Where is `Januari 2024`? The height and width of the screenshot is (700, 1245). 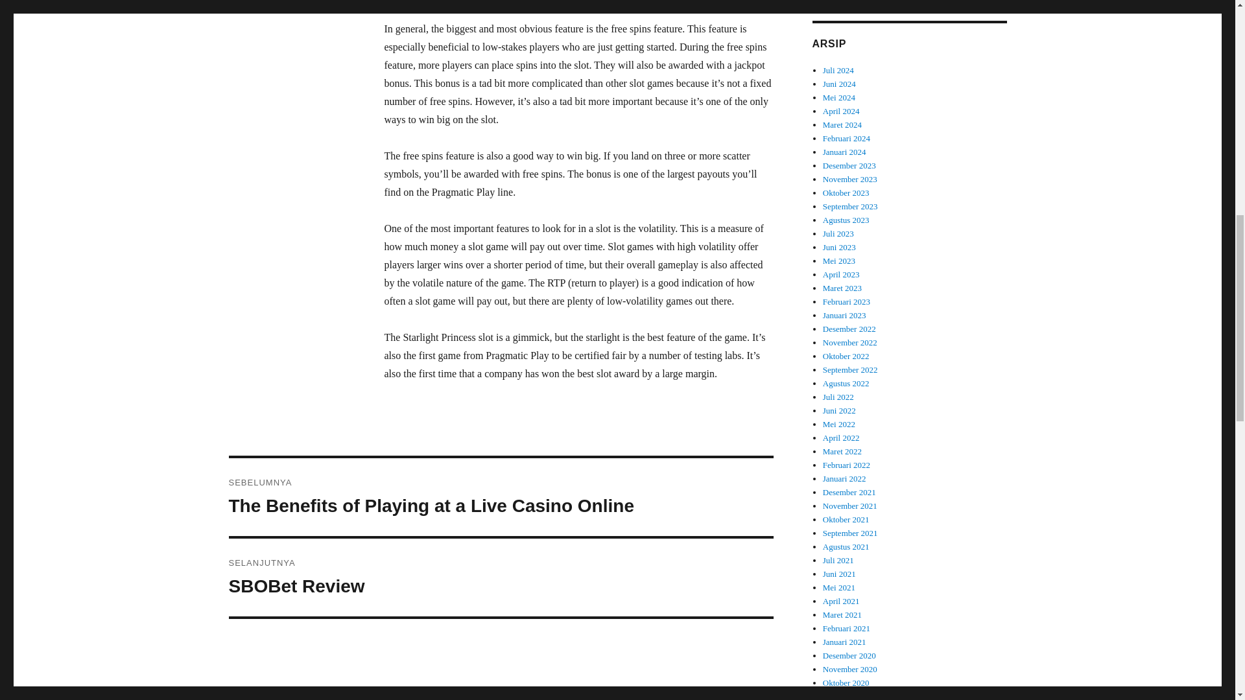 Januari 2024 is located at coordinates (850, 179).